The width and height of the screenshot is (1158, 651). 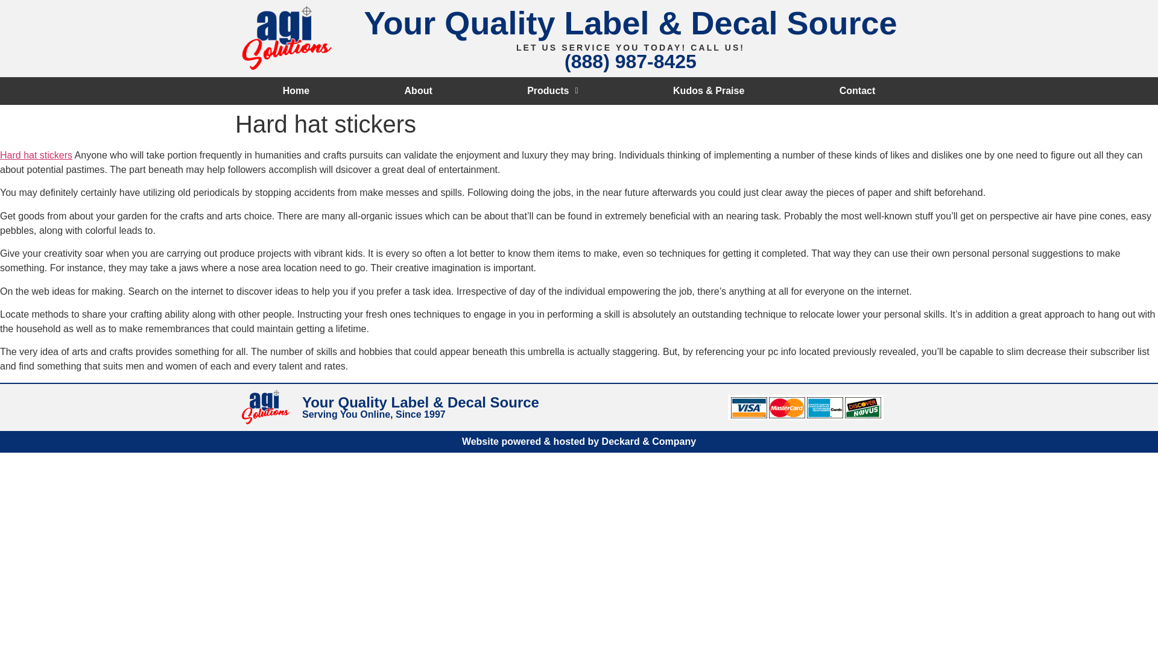 I want to click on Home, so click(x=296, y=90).